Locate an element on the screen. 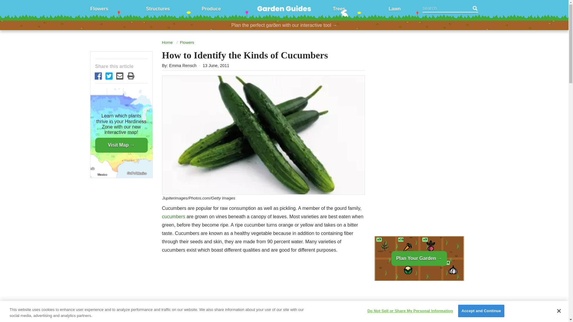 The image size is (573, 322). Flowers is located at coordinates (99, 8).